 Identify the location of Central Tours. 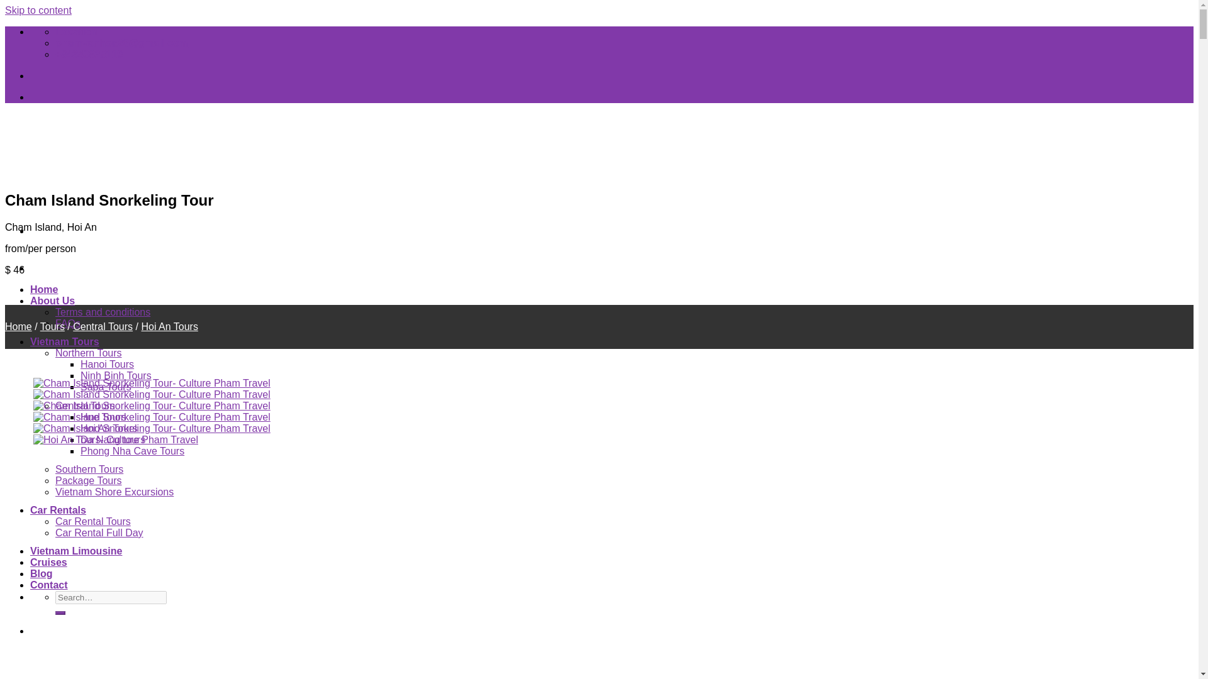
(85, 406).